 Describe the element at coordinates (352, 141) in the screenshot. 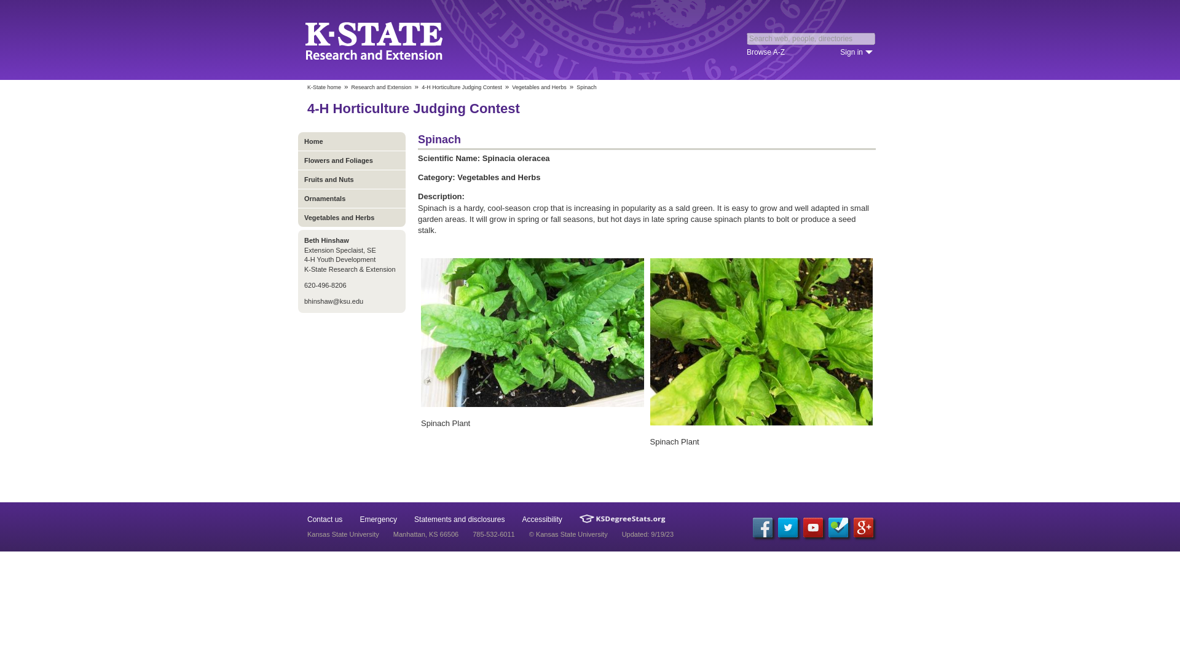

I see `Home` at that location.